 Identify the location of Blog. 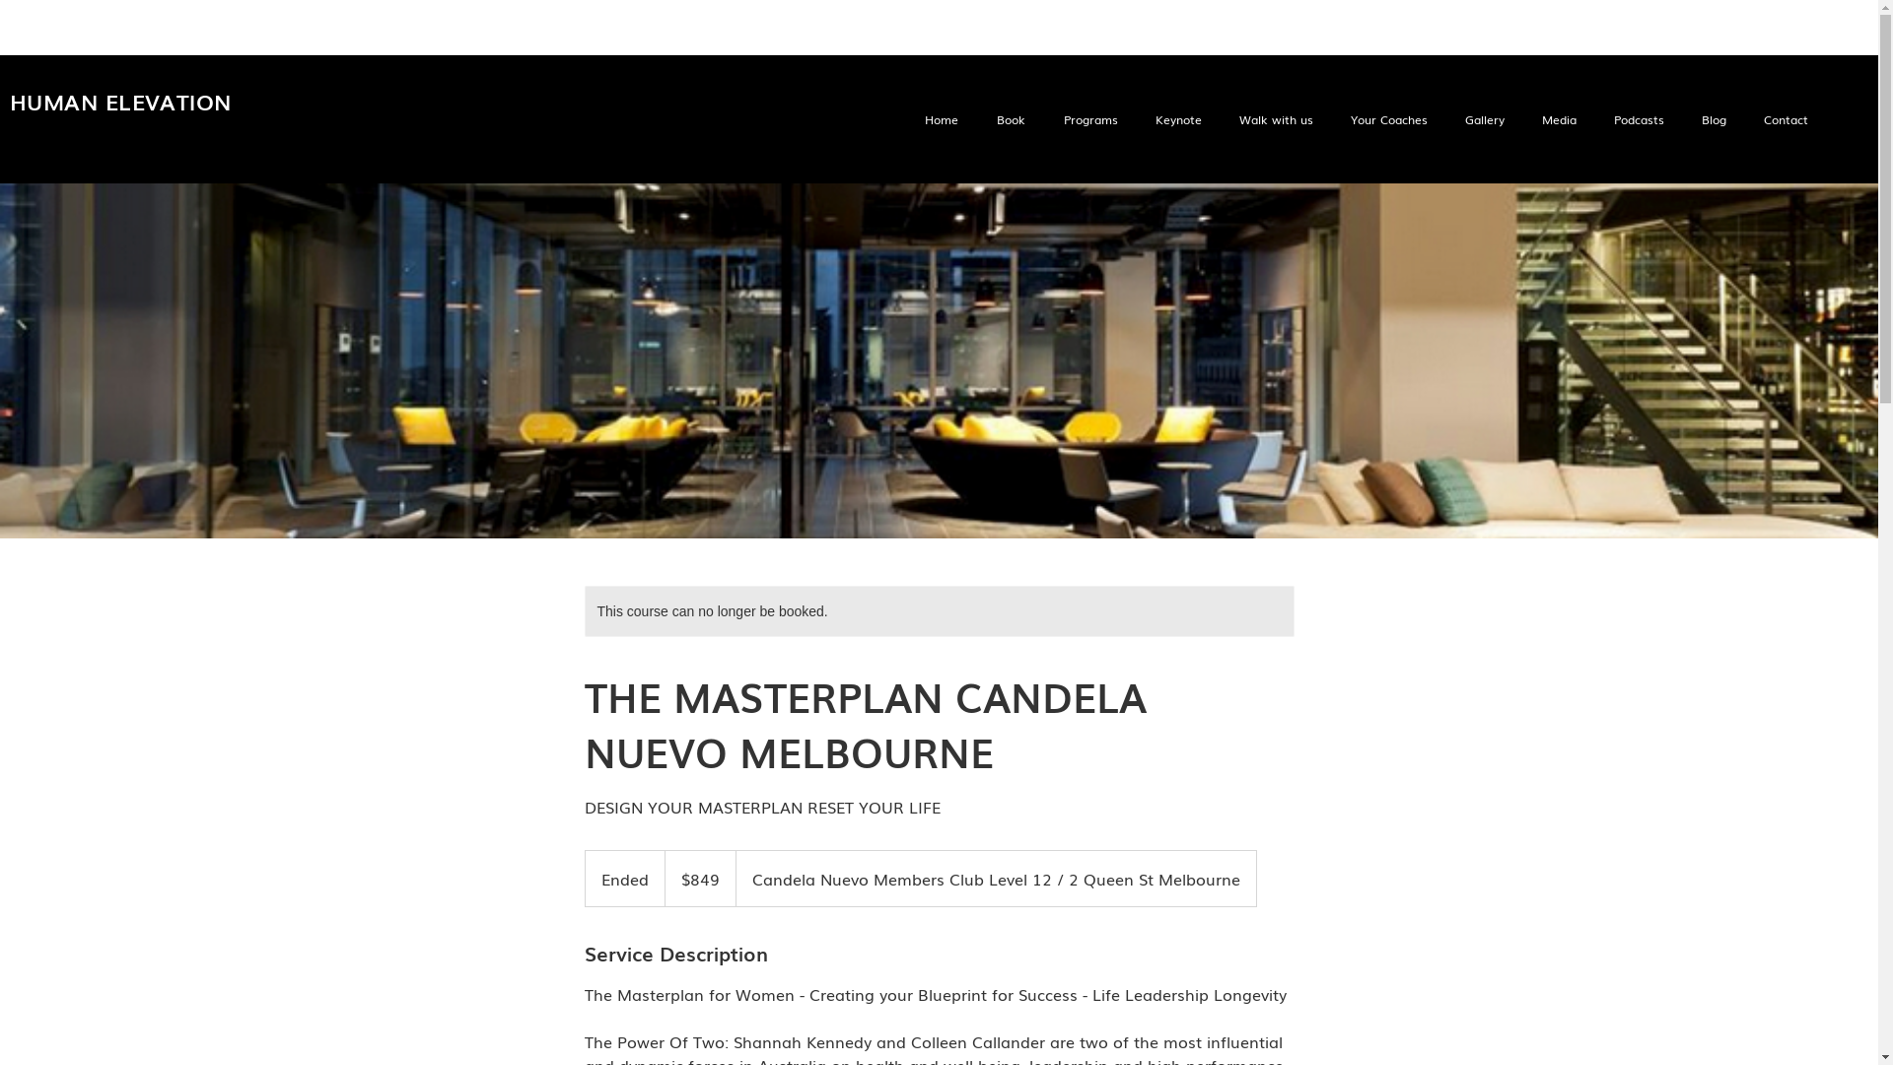
(1710, 119).